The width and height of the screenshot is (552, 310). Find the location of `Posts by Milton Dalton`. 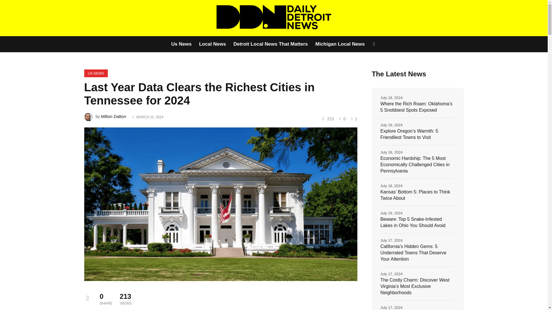

Posts by Milton Dalton is located at coordinates (114, 116).